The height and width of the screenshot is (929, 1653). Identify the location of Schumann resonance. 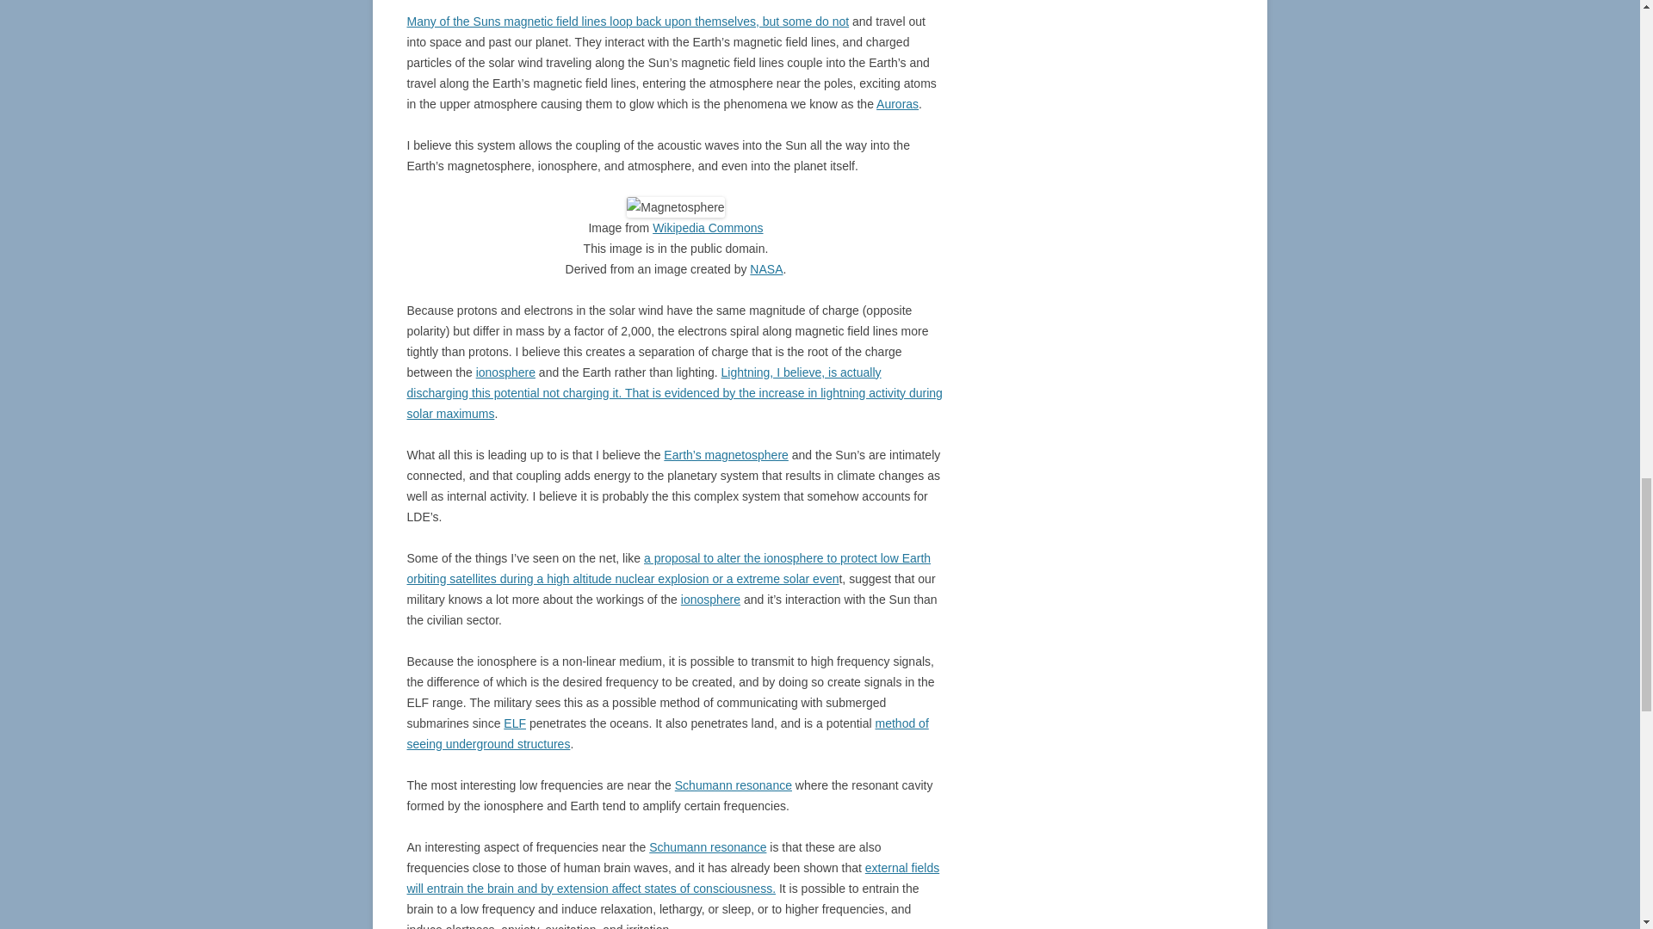
(708, 846).